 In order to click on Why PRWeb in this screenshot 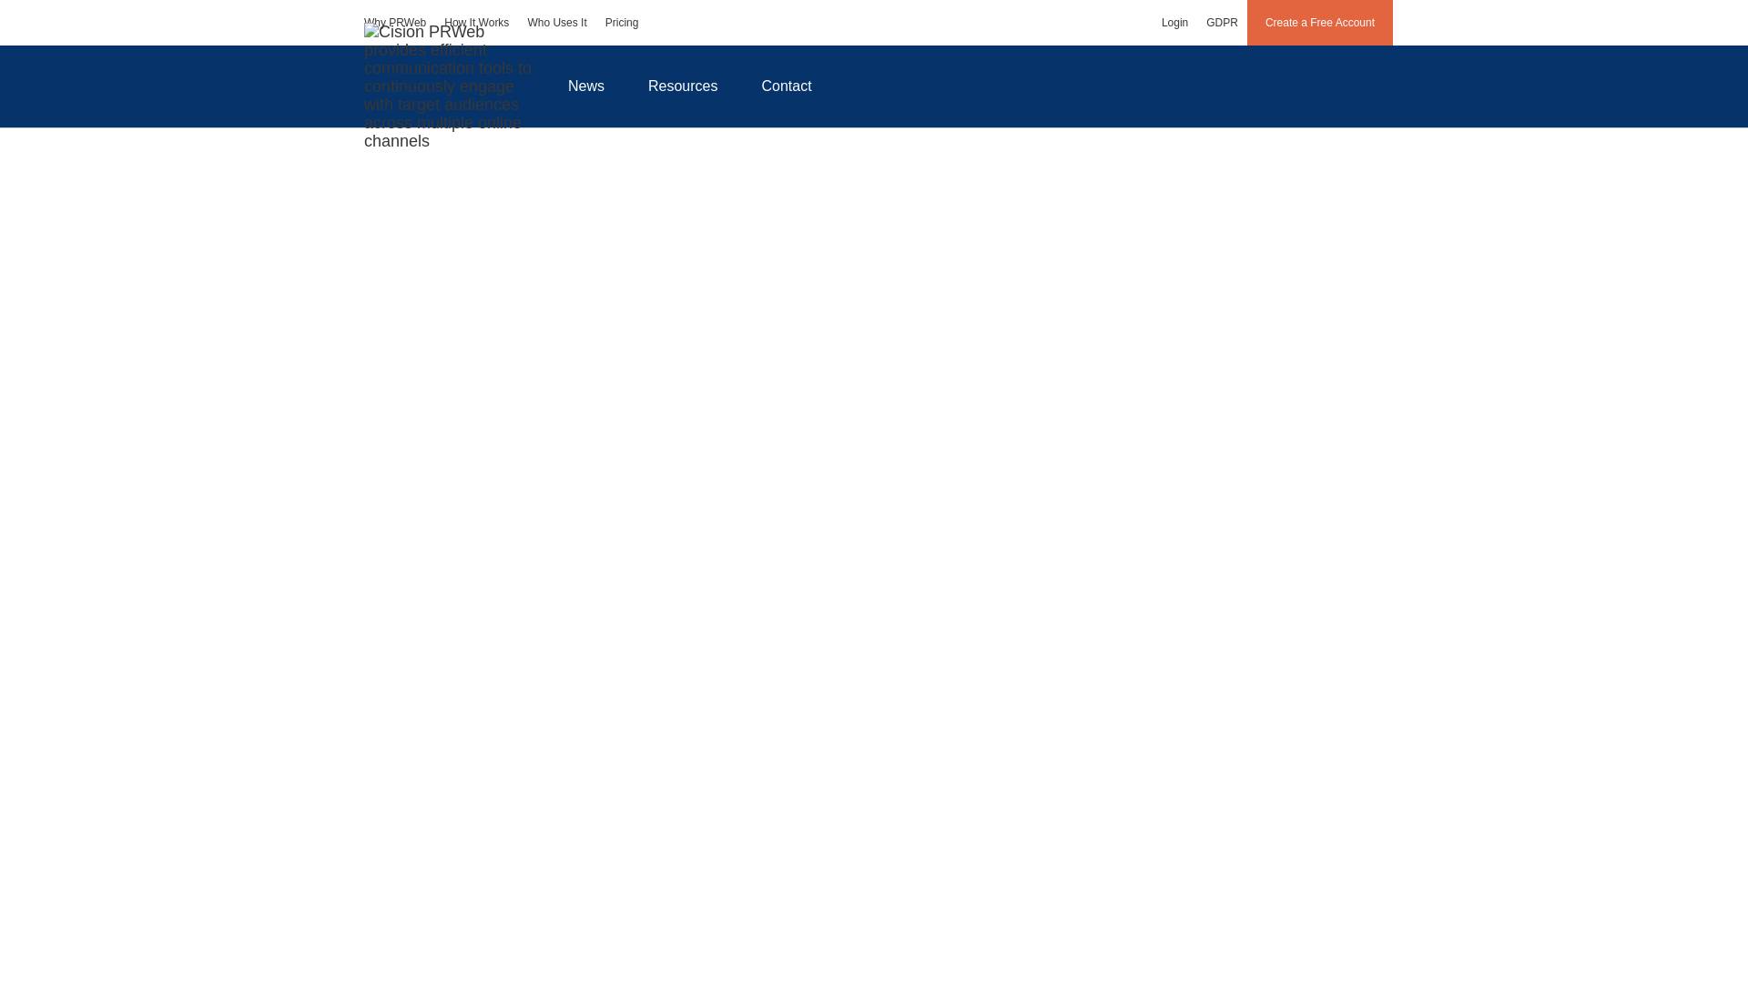, I will do `click(395, 22)`.